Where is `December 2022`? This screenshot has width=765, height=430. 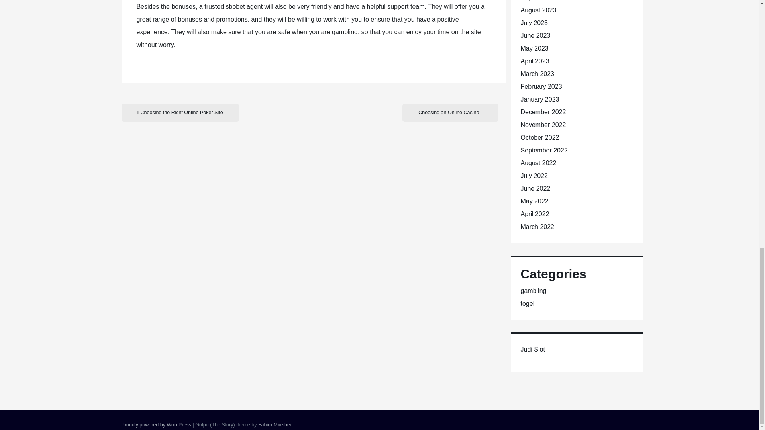 December 2022 is located at coordinates (543, 112).